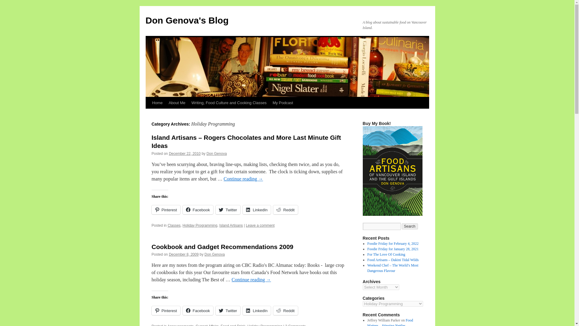  I want to click on Announcements, so click(180, 325).